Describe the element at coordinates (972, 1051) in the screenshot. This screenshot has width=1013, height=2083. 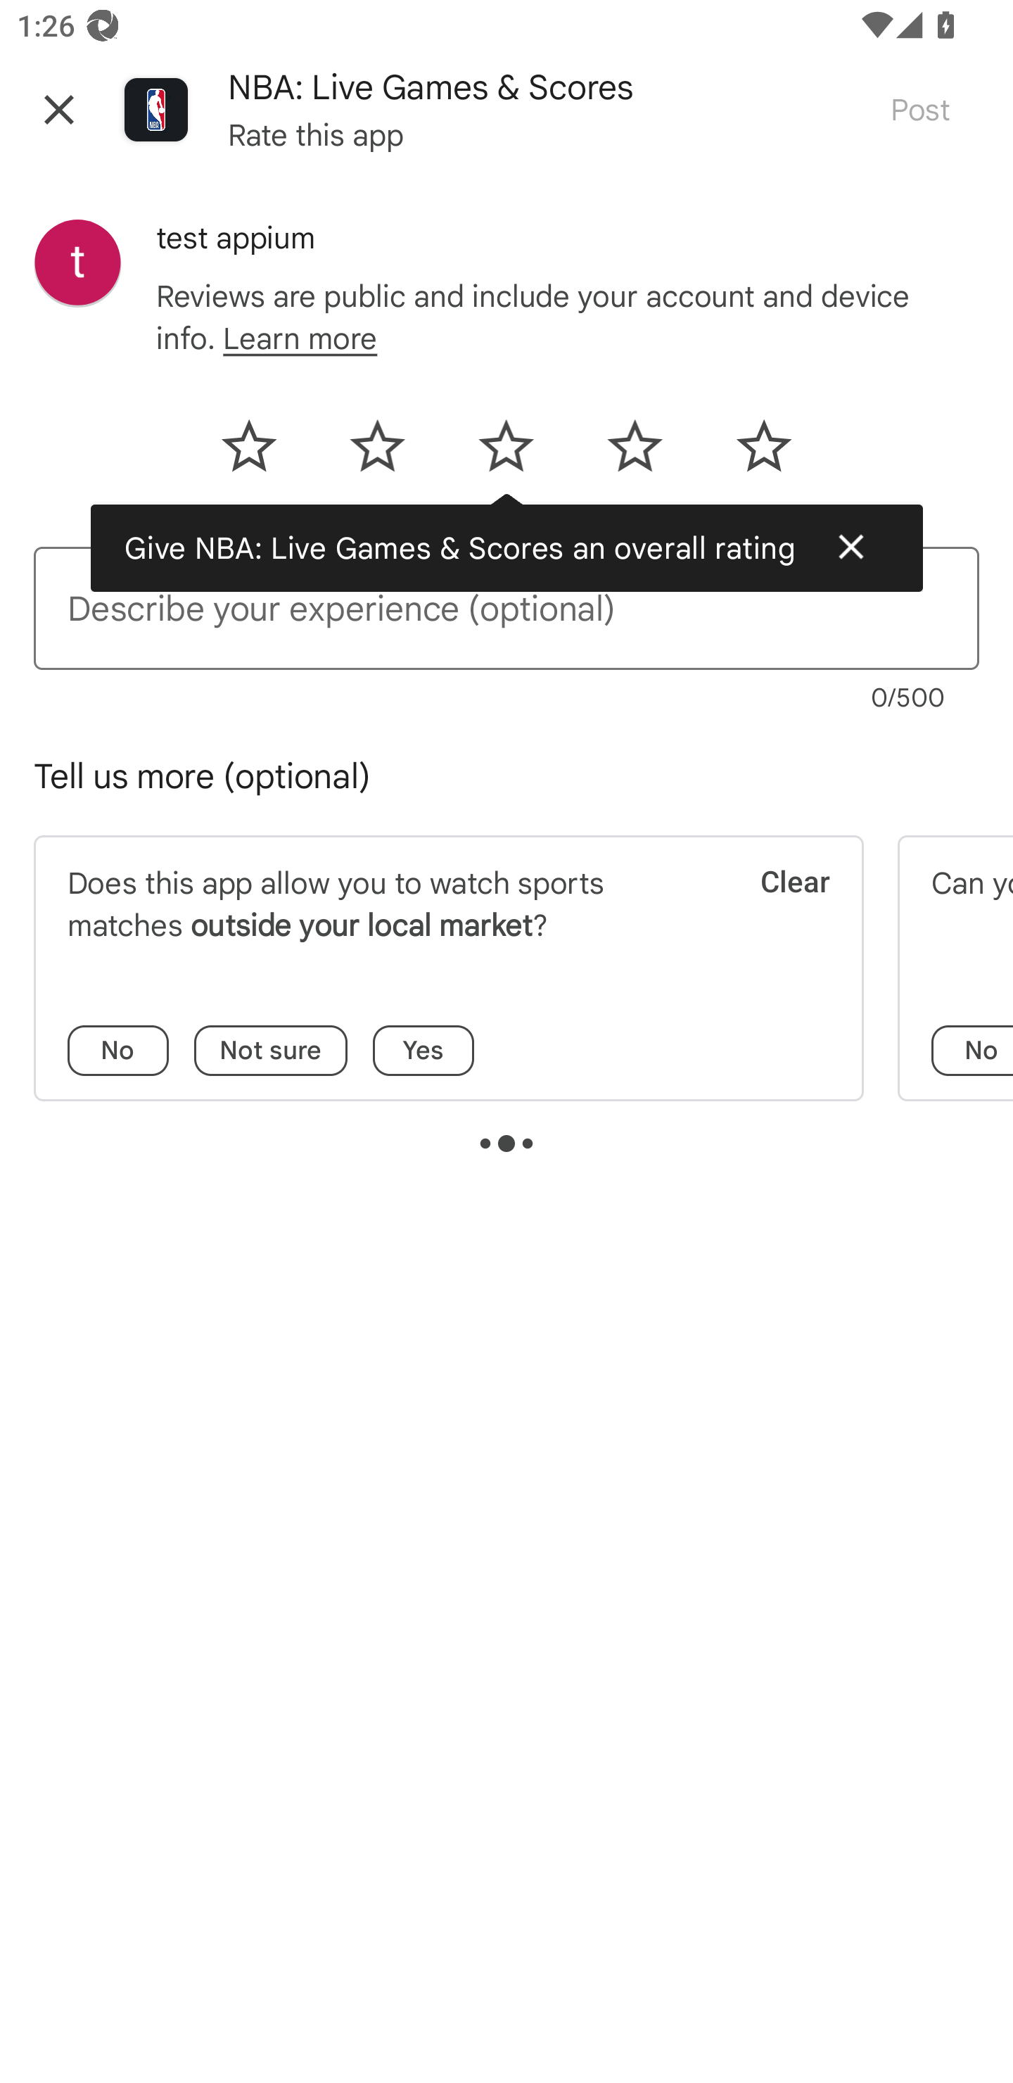
I see `No` at that location.